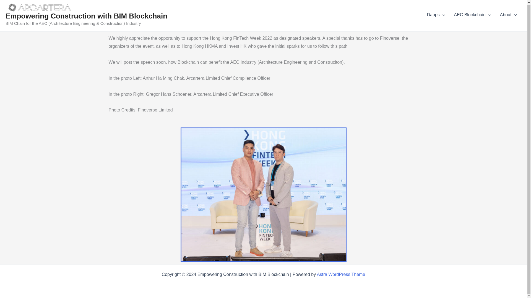  Describe the element at coordinates (472, 15) in the screenshot. I see `AEC Blockchain` at that location.